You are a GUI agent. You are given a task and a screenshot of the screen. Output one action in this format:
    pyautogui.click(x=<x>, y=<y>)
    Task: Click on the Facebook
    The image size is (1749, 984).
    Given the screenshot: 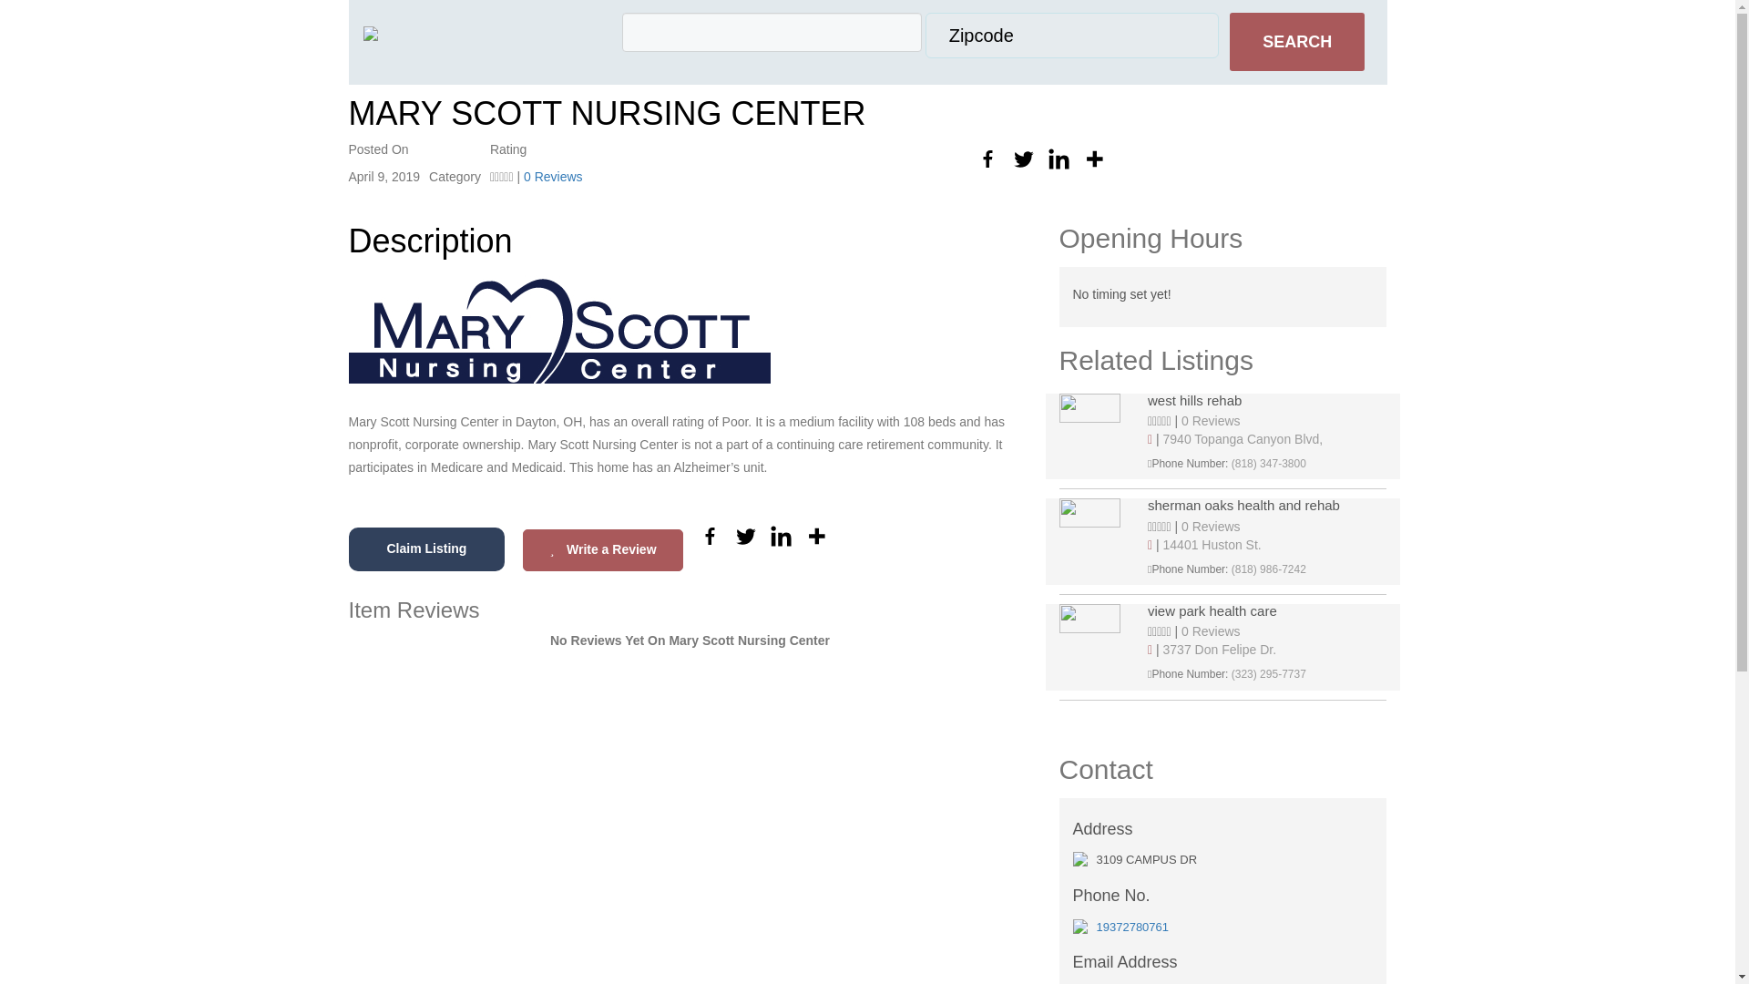 What is the action you would take?
    pyautogui.click(x=987, y=159)
    